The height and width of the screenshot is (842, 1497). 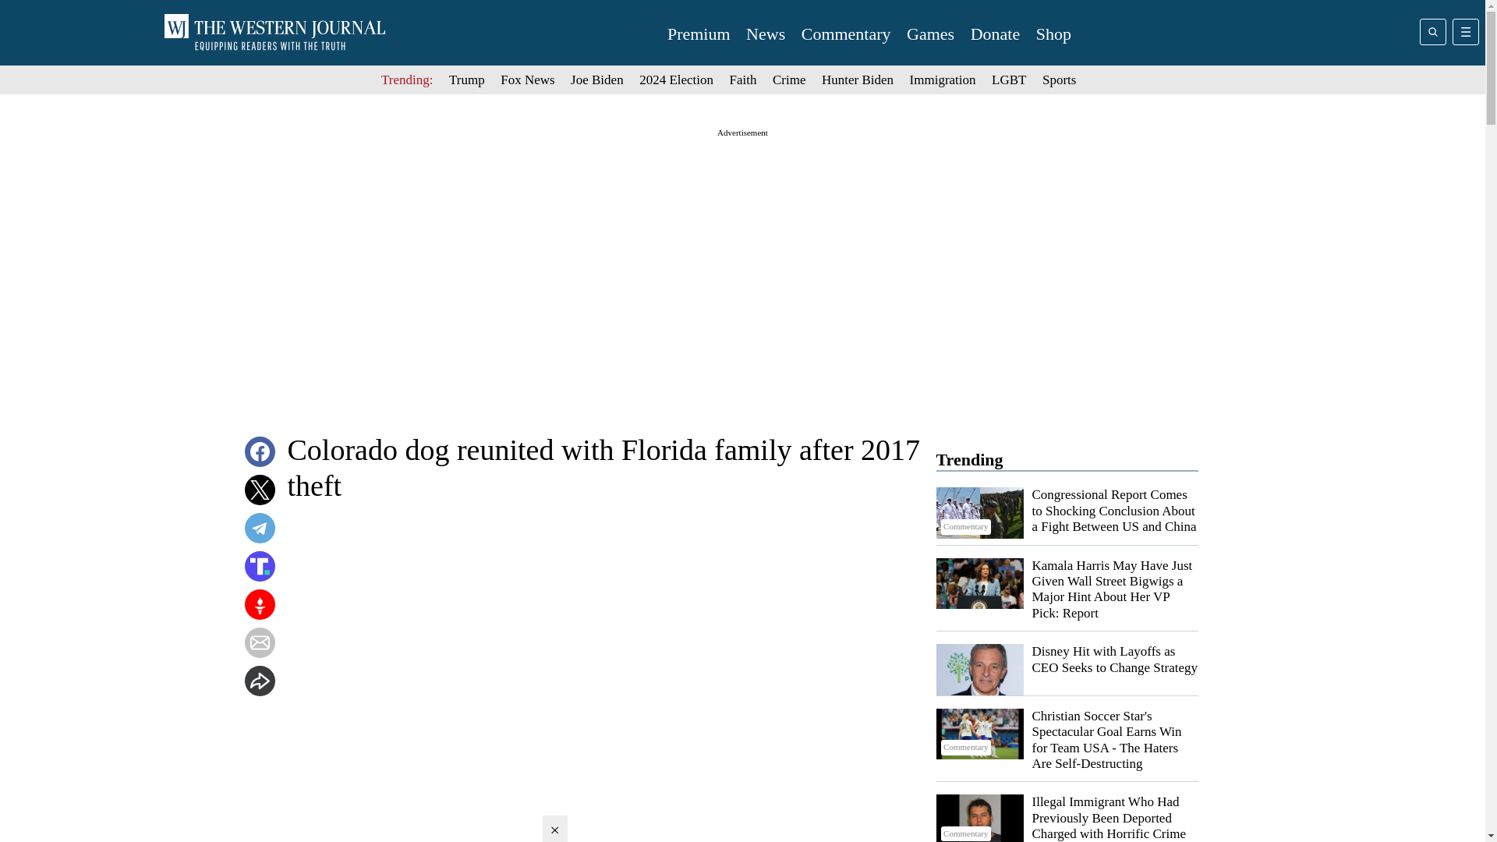 What do you see at coordinates (995, 34) in the screenshot?
I see `Donate` at bounding box center [995, 34].